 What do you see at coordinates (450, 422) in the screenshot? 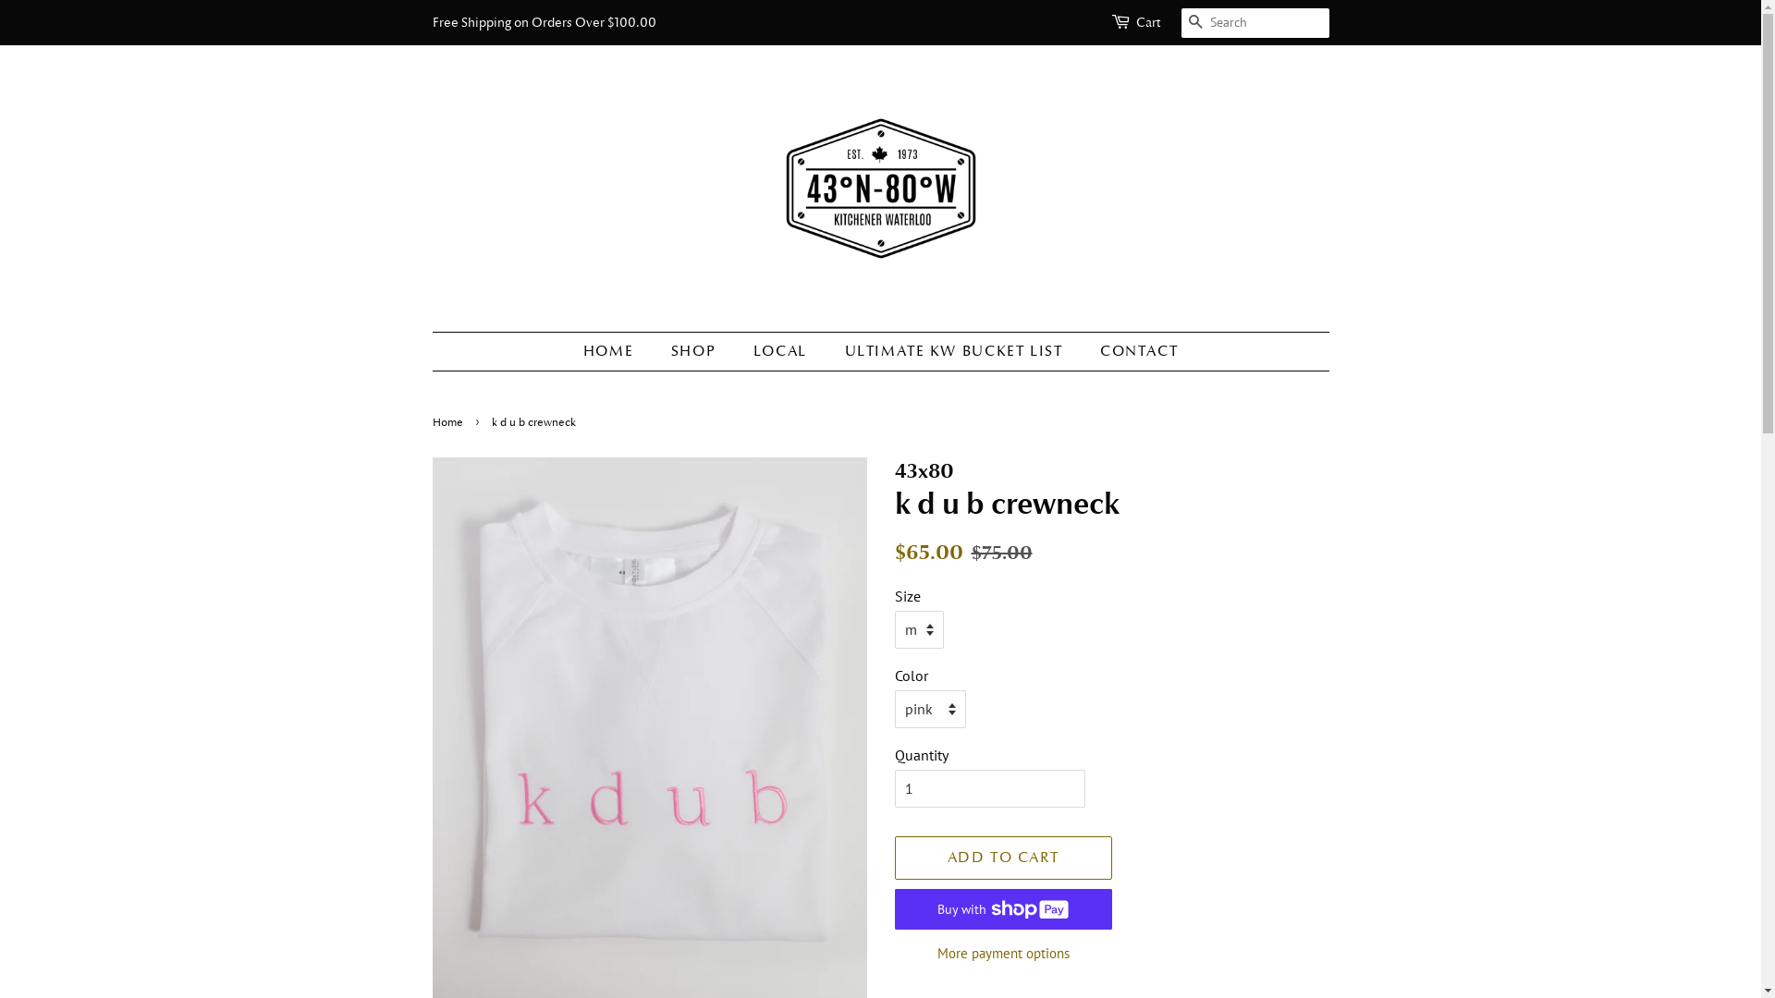
I see `Home` at bounding box center [450, 422].